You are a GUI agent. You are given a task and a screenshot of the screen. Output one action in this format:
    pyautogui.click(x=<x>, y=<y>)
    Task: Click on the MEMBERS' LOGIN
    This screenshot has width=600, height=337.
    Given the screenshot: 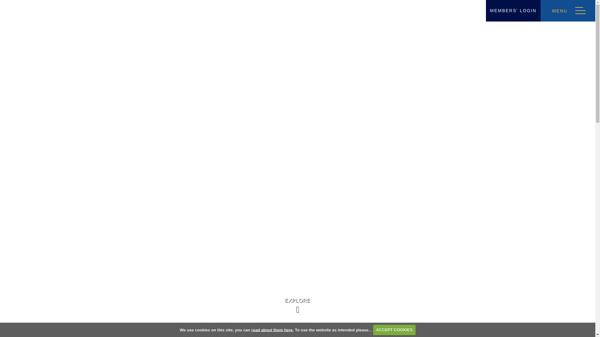 What is the action you would take?
    pyautogui.click(x=513, y=11)
    